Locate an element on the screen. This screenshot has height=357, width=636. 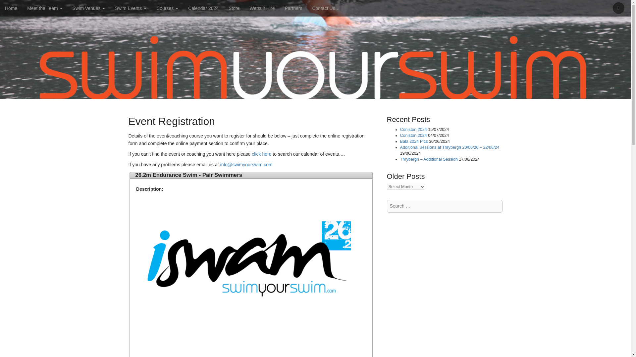
Courses is located at coordinates (167, 8).